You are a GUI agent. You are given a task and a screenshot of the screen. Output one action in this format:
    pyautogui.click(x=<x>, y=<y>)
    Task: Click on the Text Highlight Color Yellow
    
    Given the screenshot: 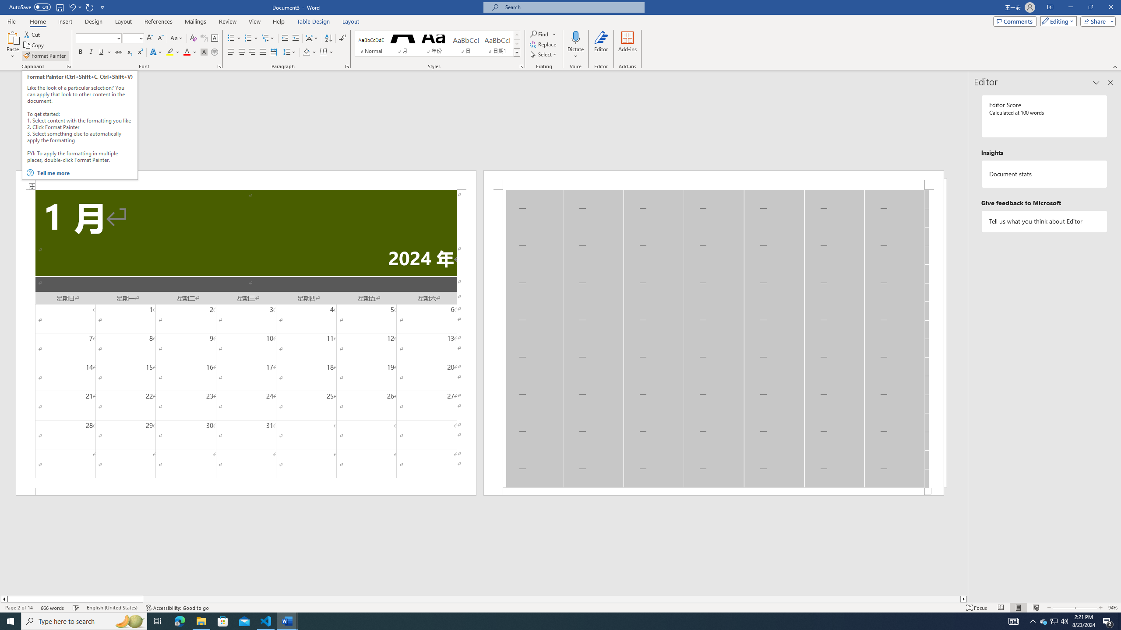 What is the action you would take?
    pyautogui.click(x=170, y=52)
    